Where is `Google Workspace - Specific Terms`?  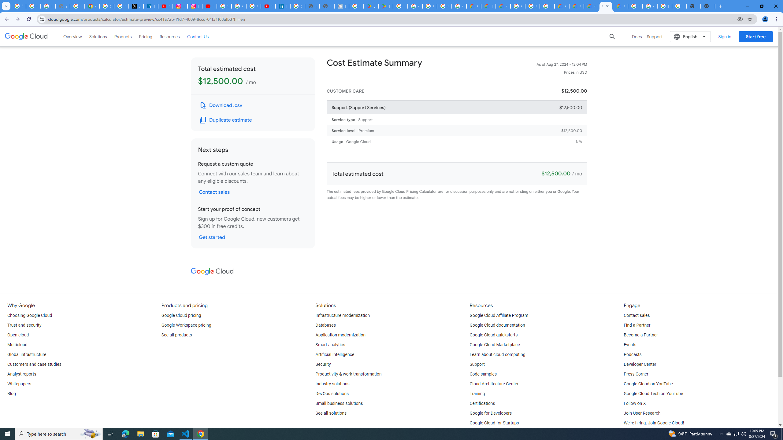 Google Workspace - Specific Terms is located at coordinates (459, 6).